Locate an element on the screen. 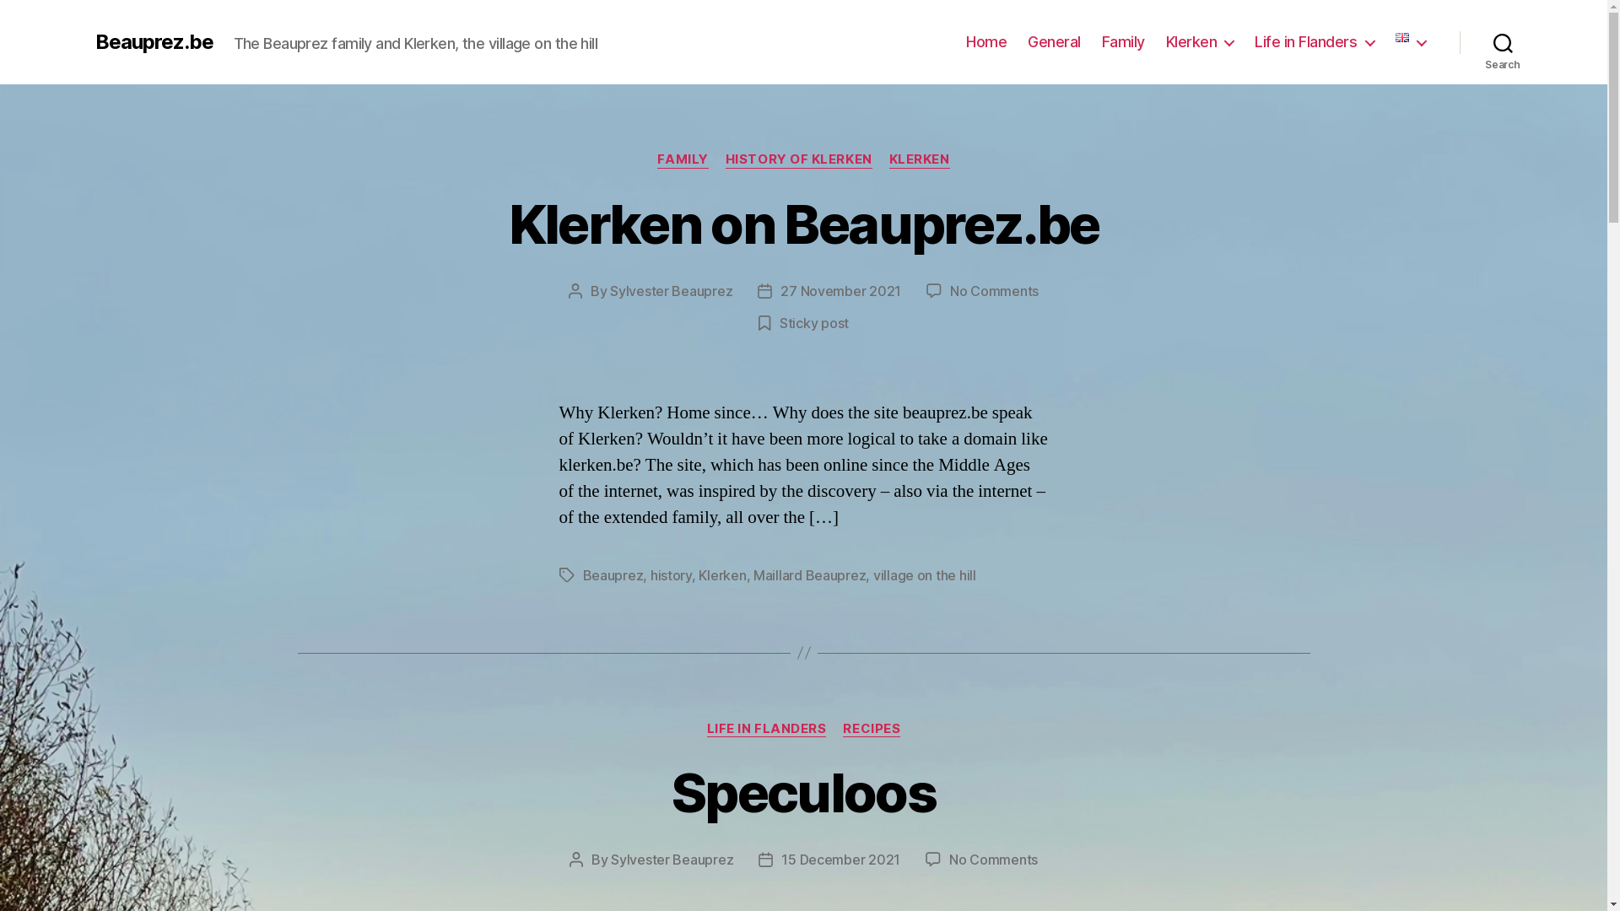 The image size is (1620, 911). village on the hill is located at coordinates (925, 575).